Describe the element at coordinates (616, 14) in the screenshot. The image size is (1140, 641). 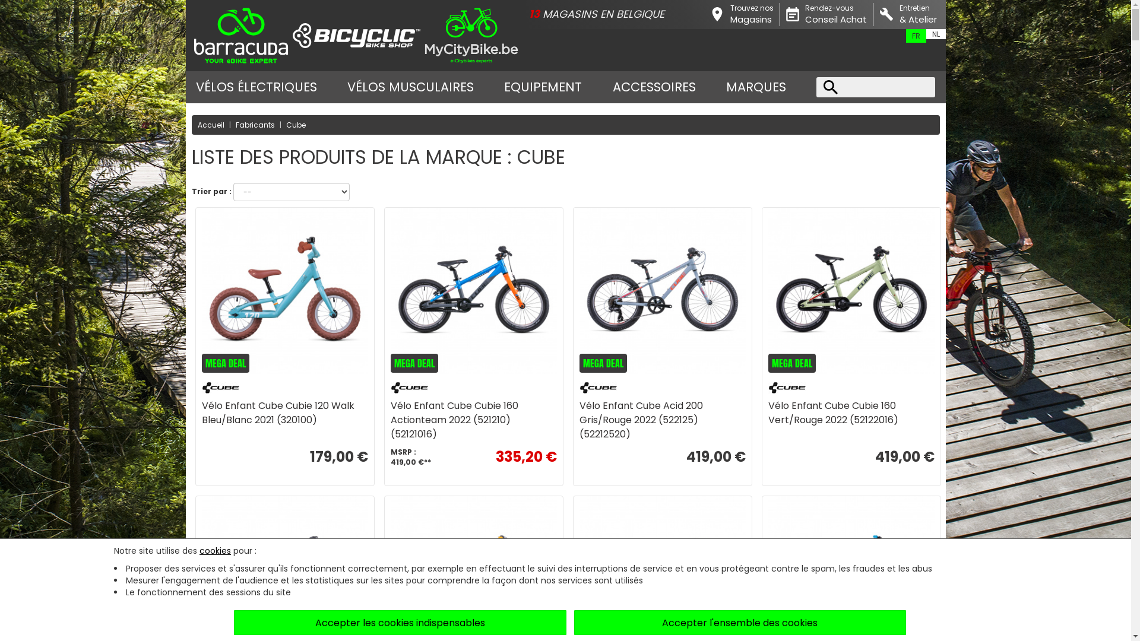
I see `13 MAGASINS EN BELGIQUE` at that location.